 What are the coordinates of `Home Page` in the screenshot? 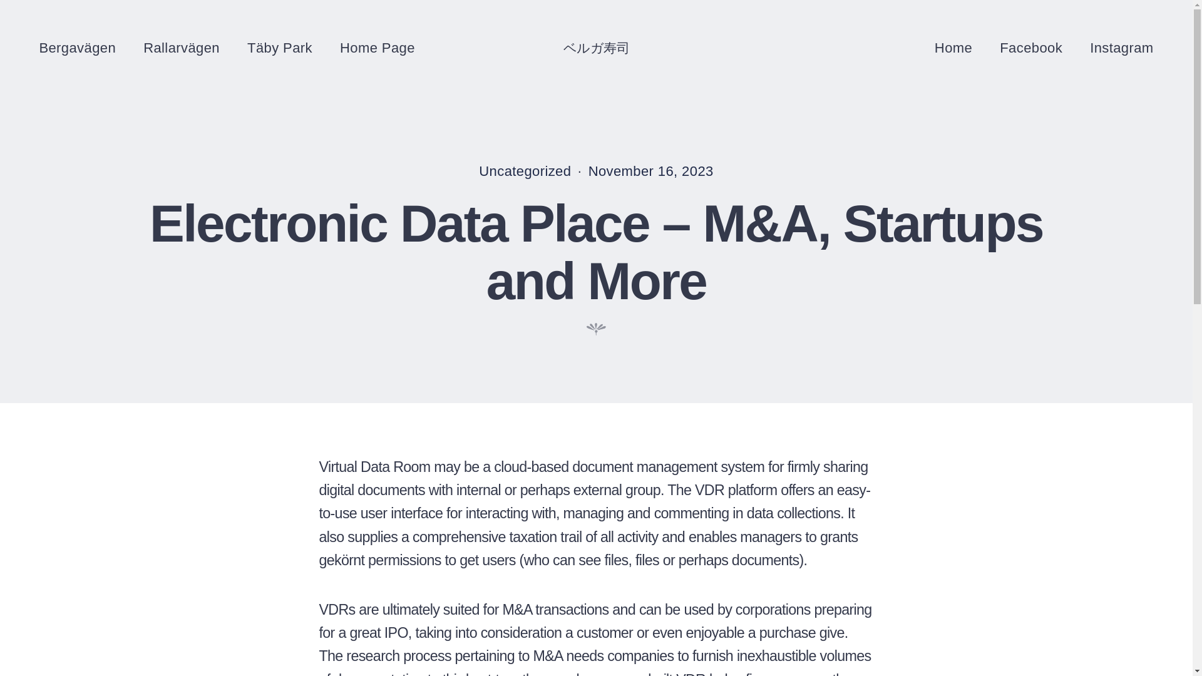 It's located at (377, 45).